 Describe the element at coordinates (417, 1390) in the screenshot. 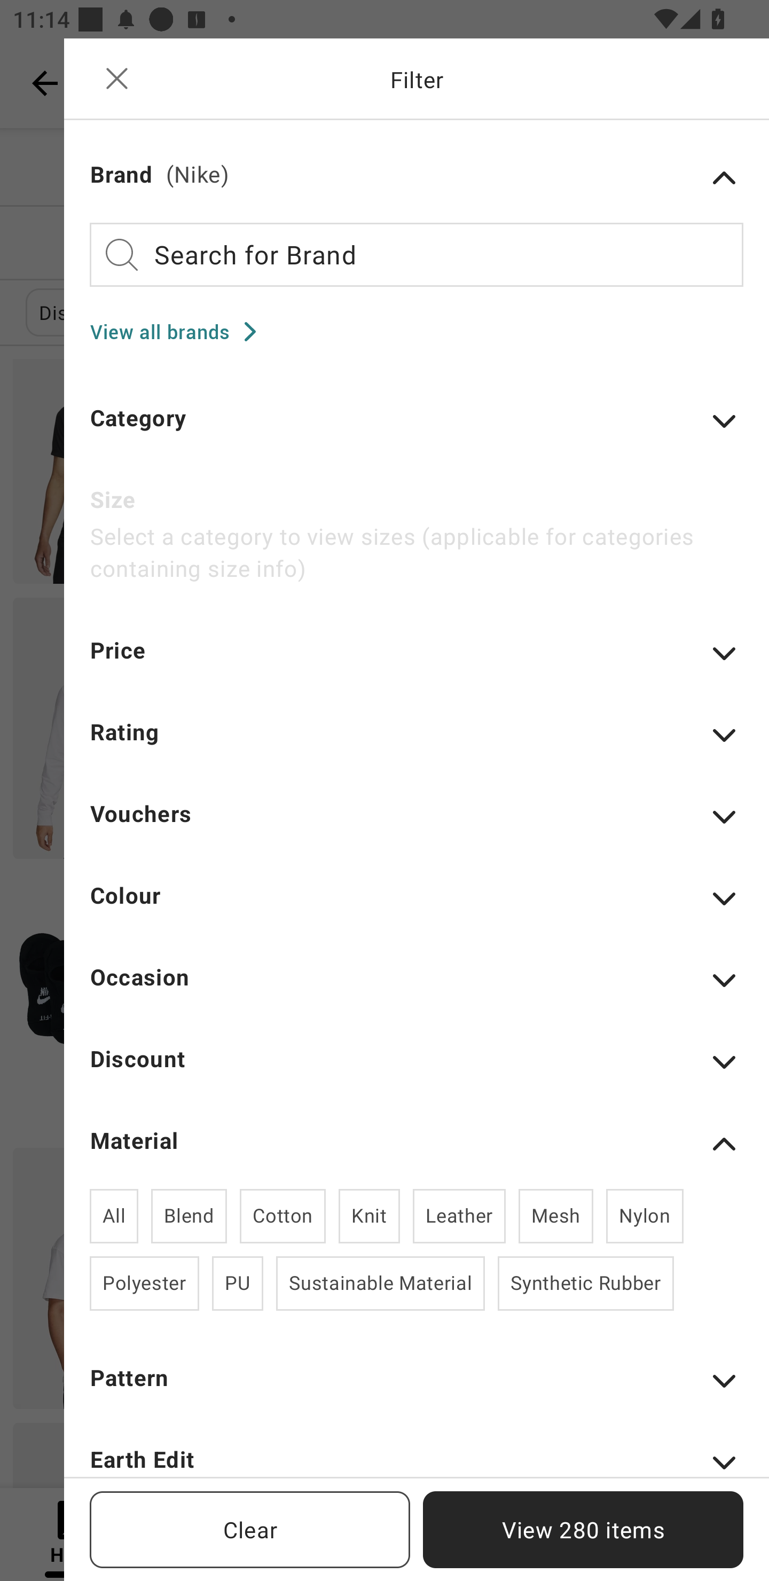

I see `Pattern` at that location.